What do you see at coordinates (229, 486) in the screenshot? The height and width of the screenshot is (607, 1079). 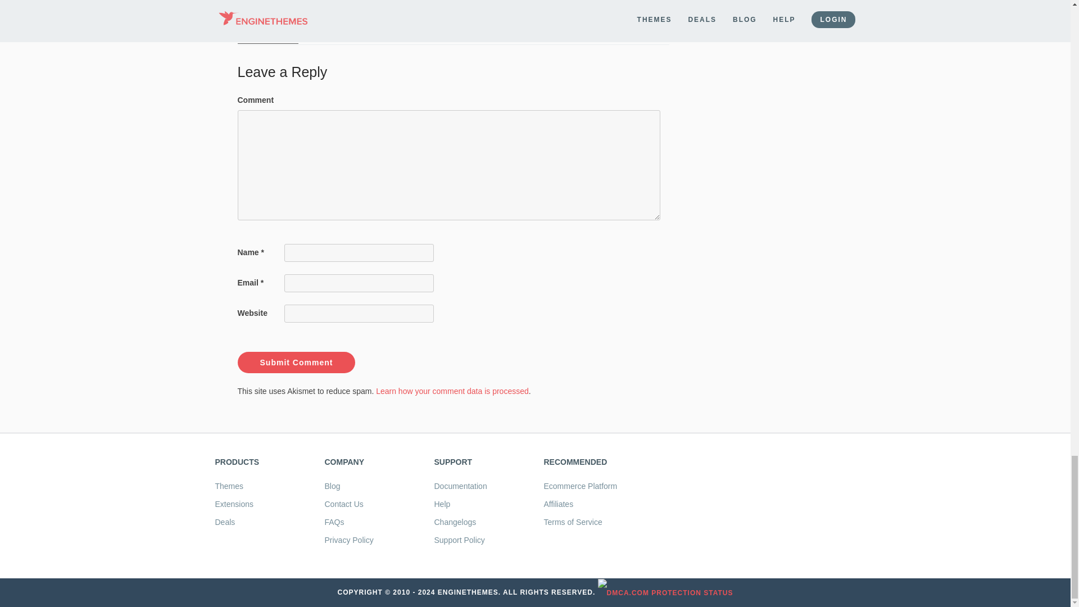 I see `View All Themes` at bounding box center [229, 486].